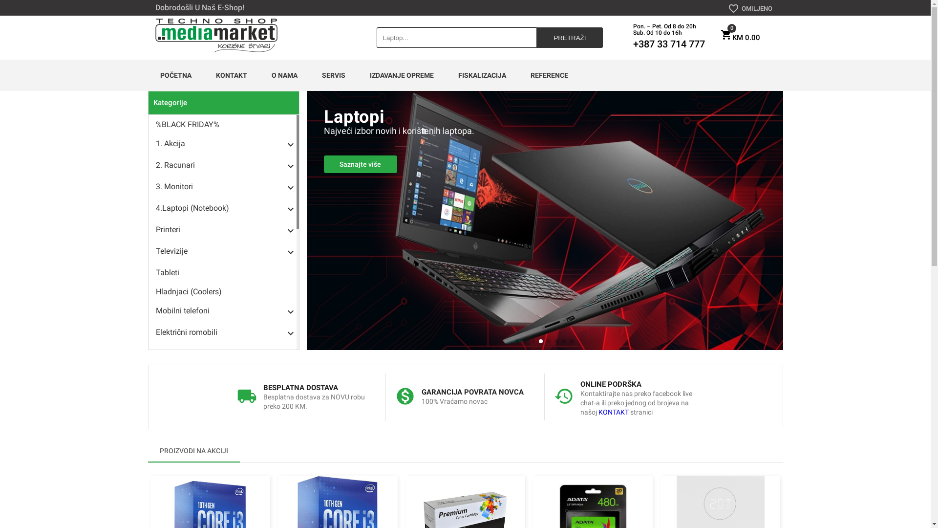 The height and width of the screenshot is (528, 938). I want to click on favorite_border OMILJENO, so click(750, 9).